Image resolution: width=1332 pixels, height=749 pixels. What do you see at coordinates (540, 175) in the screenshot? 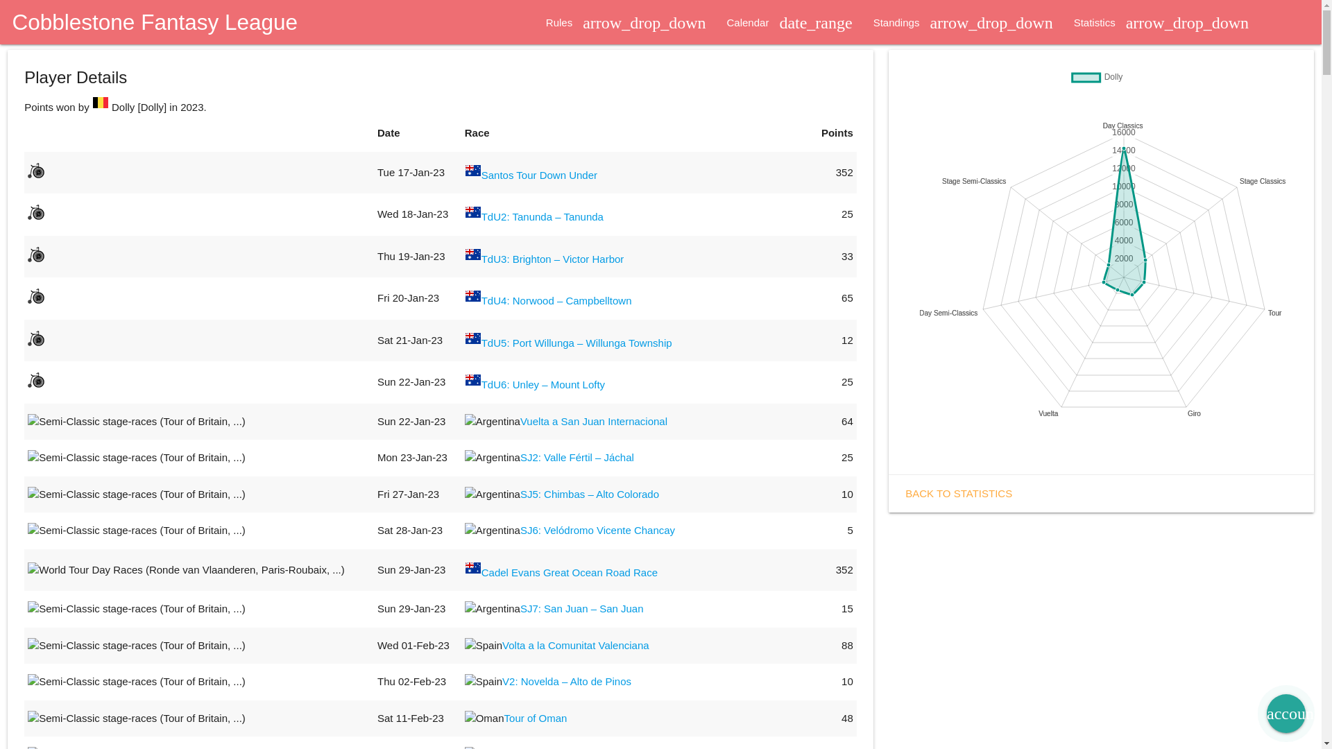
I see `Santos Tour Down Under` at bounding box center [540, 175].